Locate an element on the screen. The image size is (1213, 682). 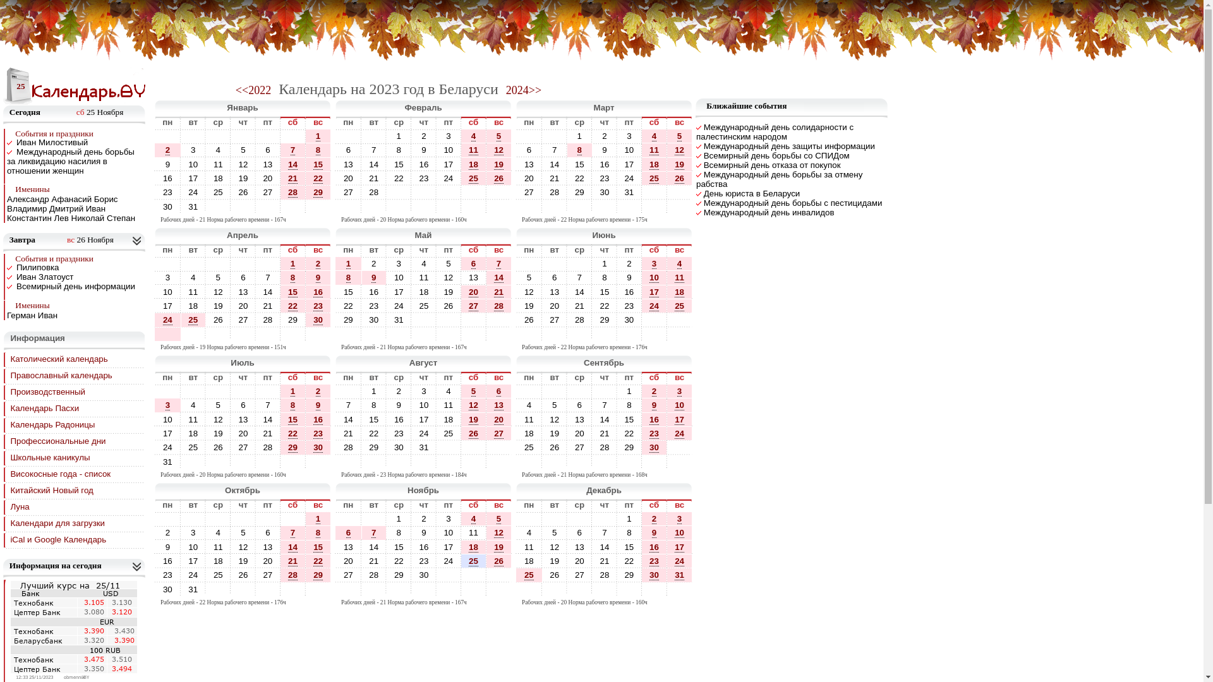
6 is located at coordinates (243, 278).